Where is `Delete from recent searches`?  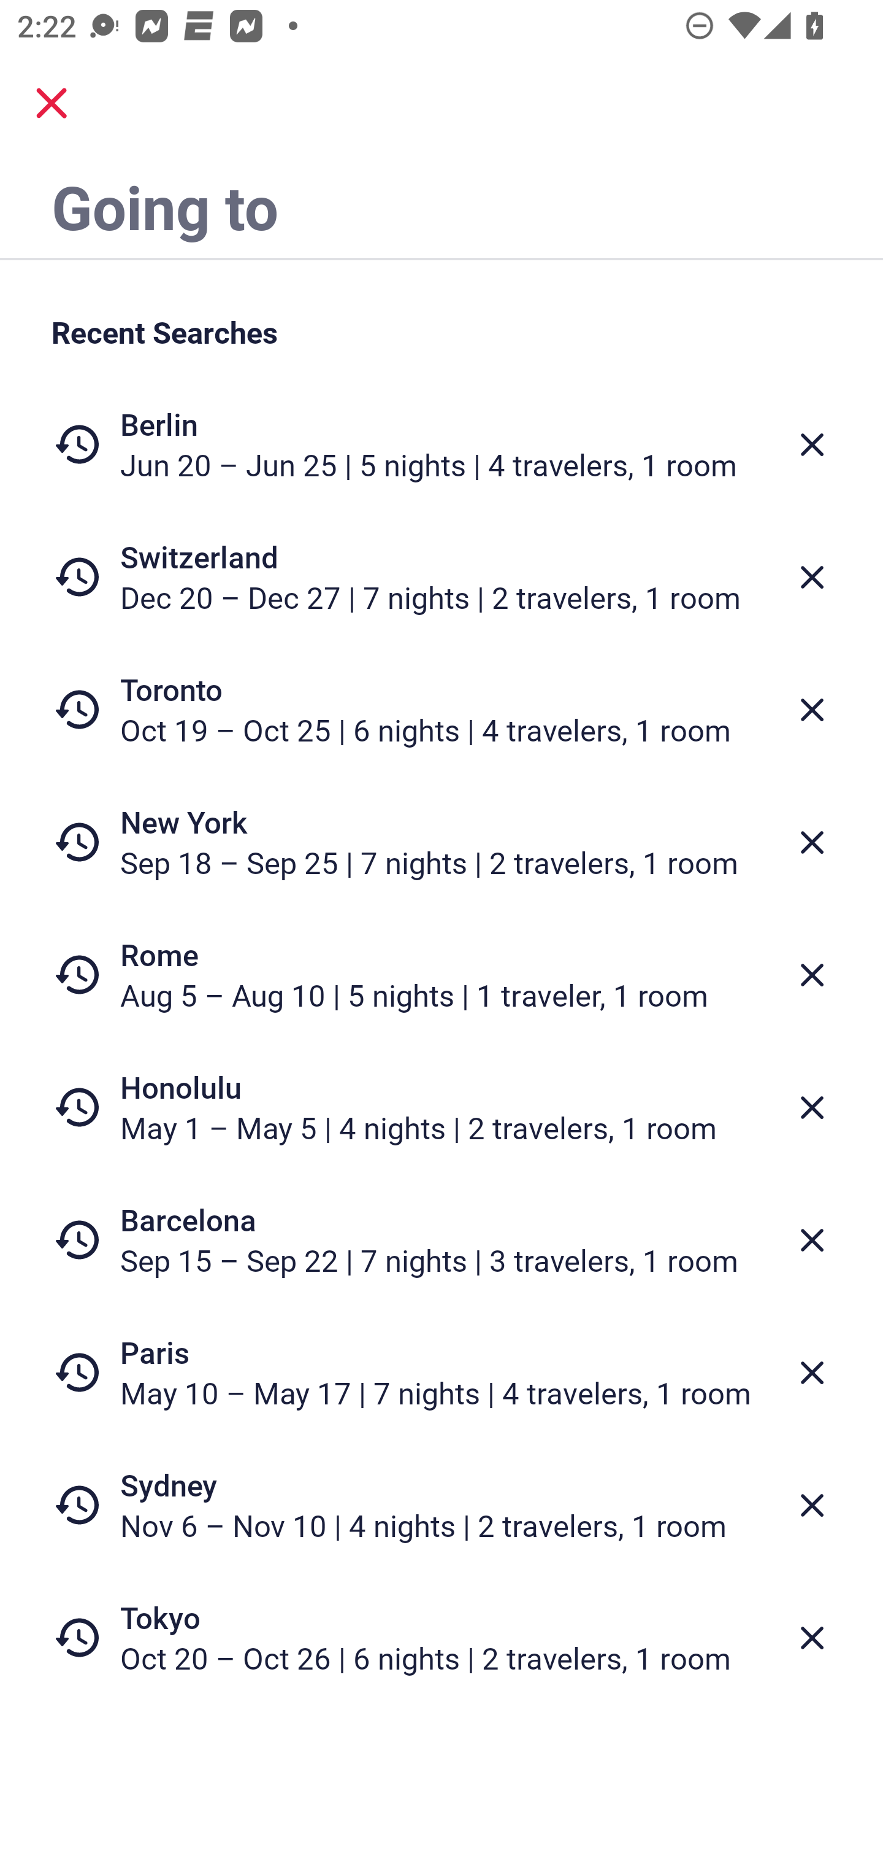
Delete from recent searches is located at coordinates (812, 444).